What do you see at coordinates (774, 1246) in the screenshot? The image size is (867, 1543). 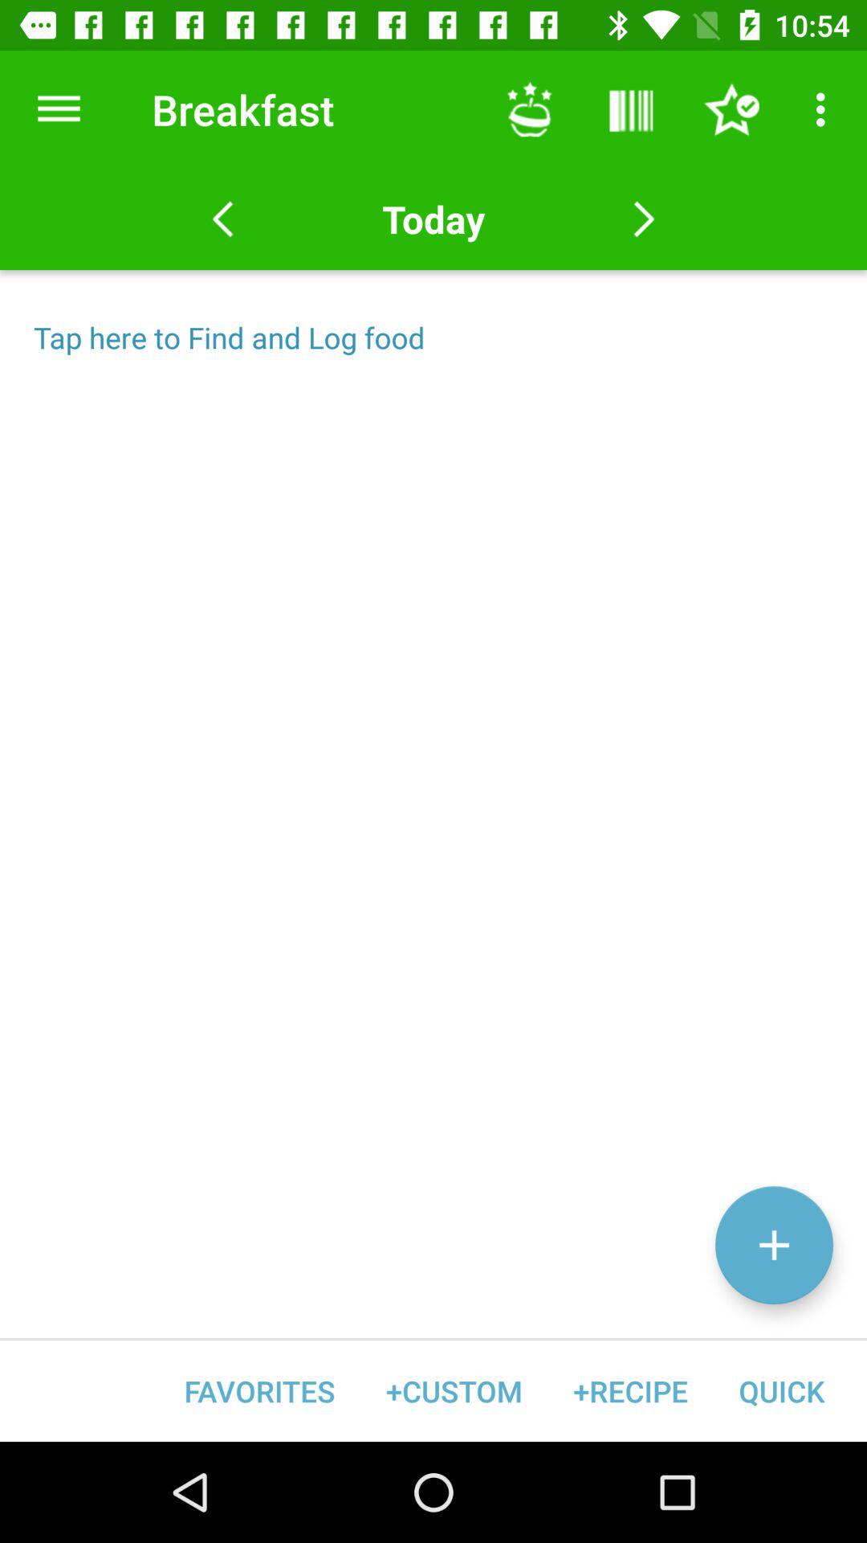 I see `add a food to your breakfast log` at bounding box center [774, 1246].